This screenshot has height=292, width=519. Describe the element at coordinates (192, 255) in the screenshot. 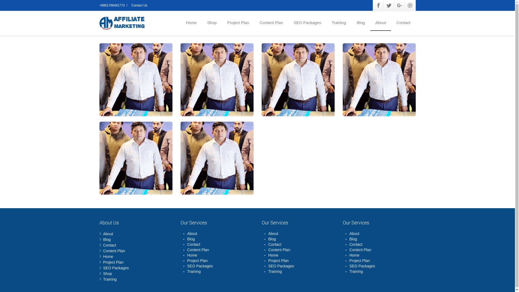

I see `Home` at that location.